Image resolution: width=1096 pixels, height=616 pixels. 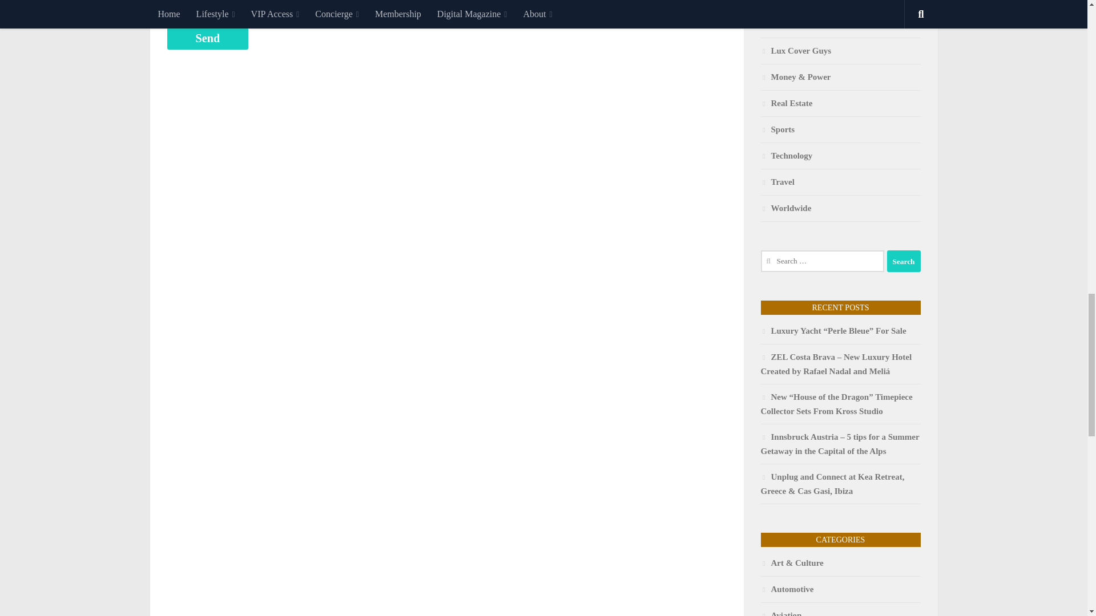 I want to click on Search, so click(x=903, y=261).